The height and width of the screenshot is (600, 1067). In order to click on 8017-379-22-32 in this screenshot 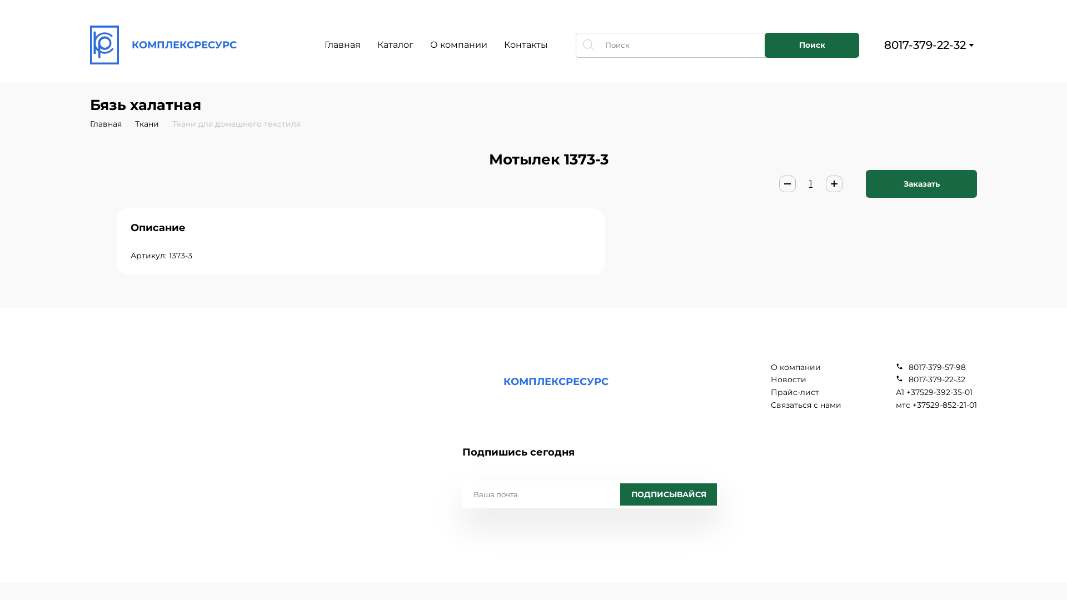, I will do `click(925, 44)`.